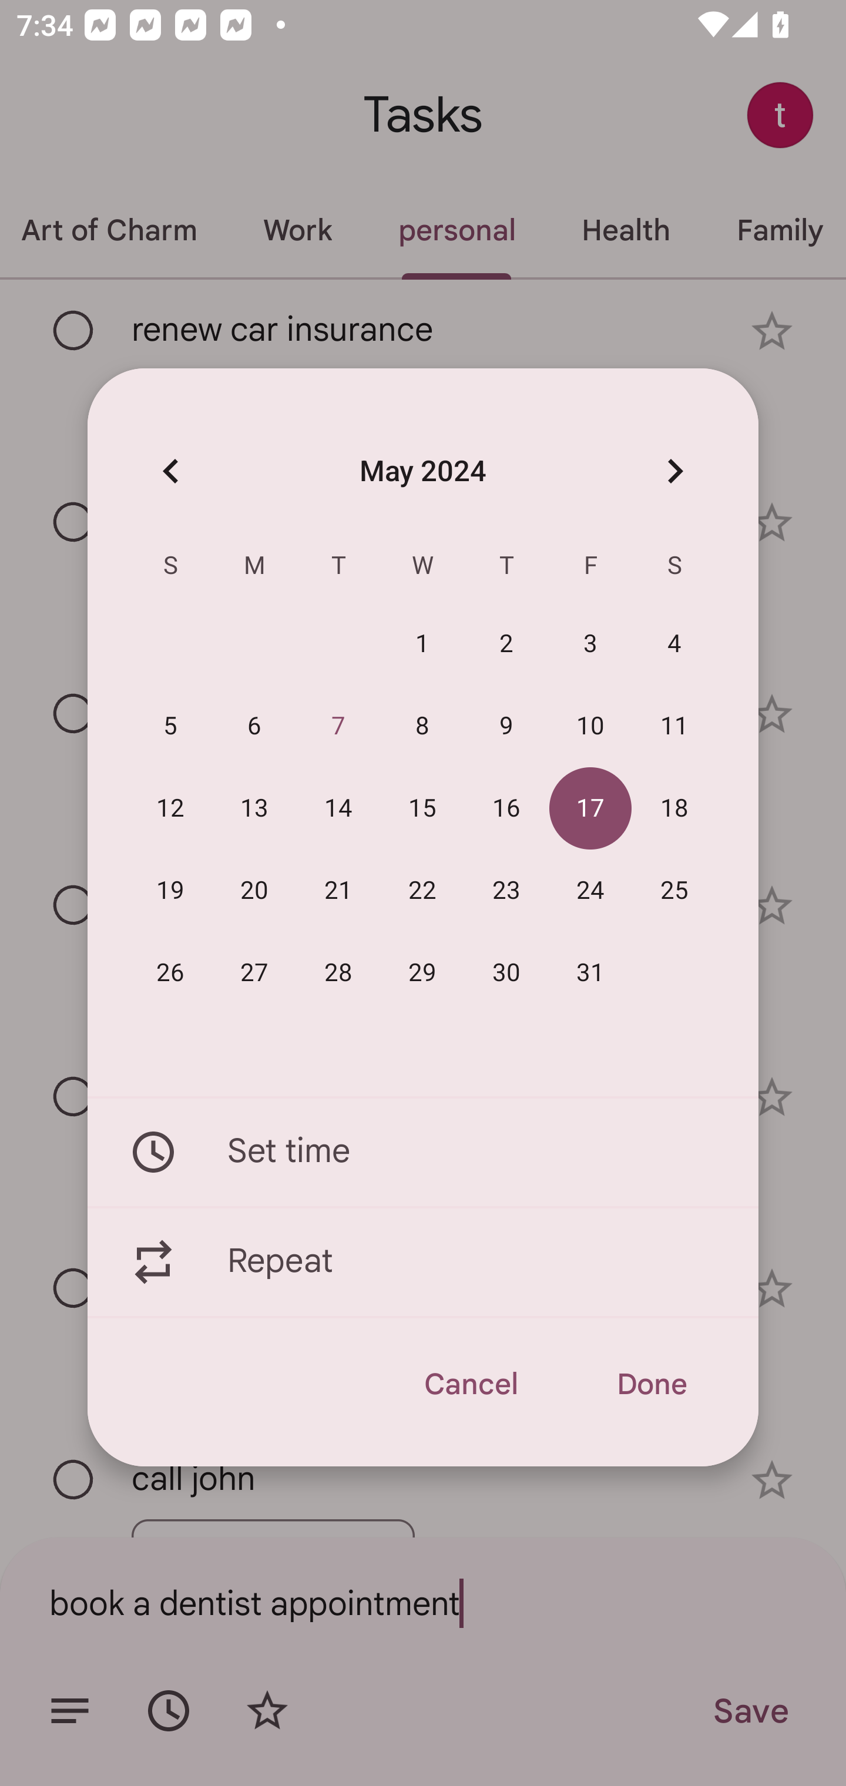  I want to click on 14 14 May 2024, so click(338, 809).